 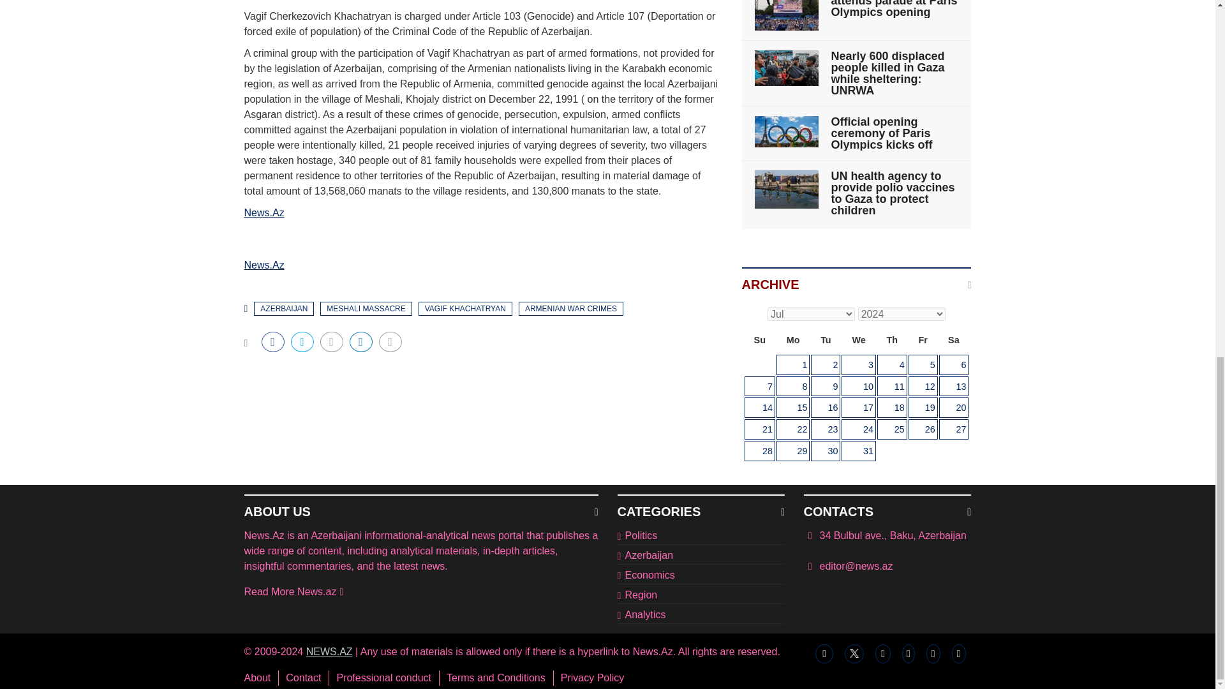 I want to click on News.Az, so click(x=264, y=213).